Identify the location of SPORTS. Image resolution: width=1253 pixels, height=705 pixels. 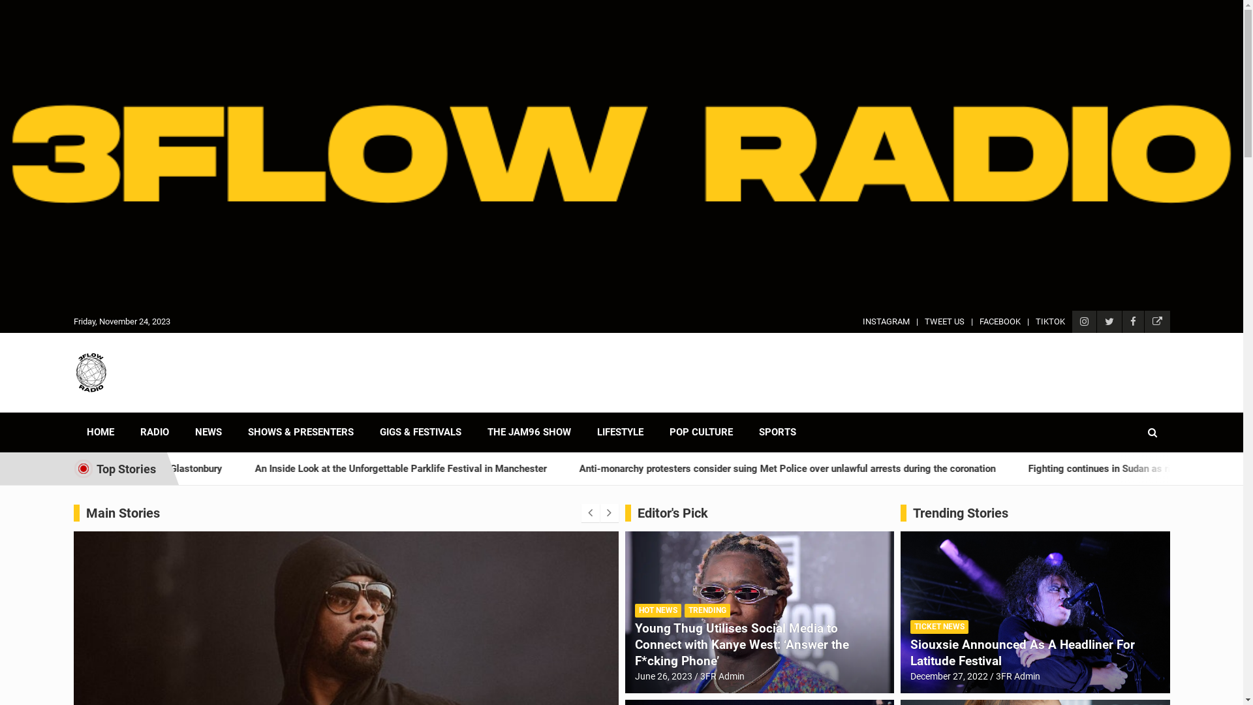
(777, 432).